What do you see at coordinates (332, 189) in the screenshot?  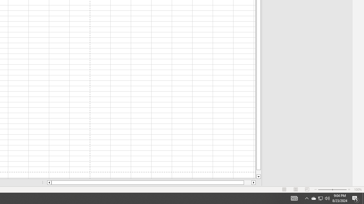 I see `Zoom` at bounding box center [332, 189].